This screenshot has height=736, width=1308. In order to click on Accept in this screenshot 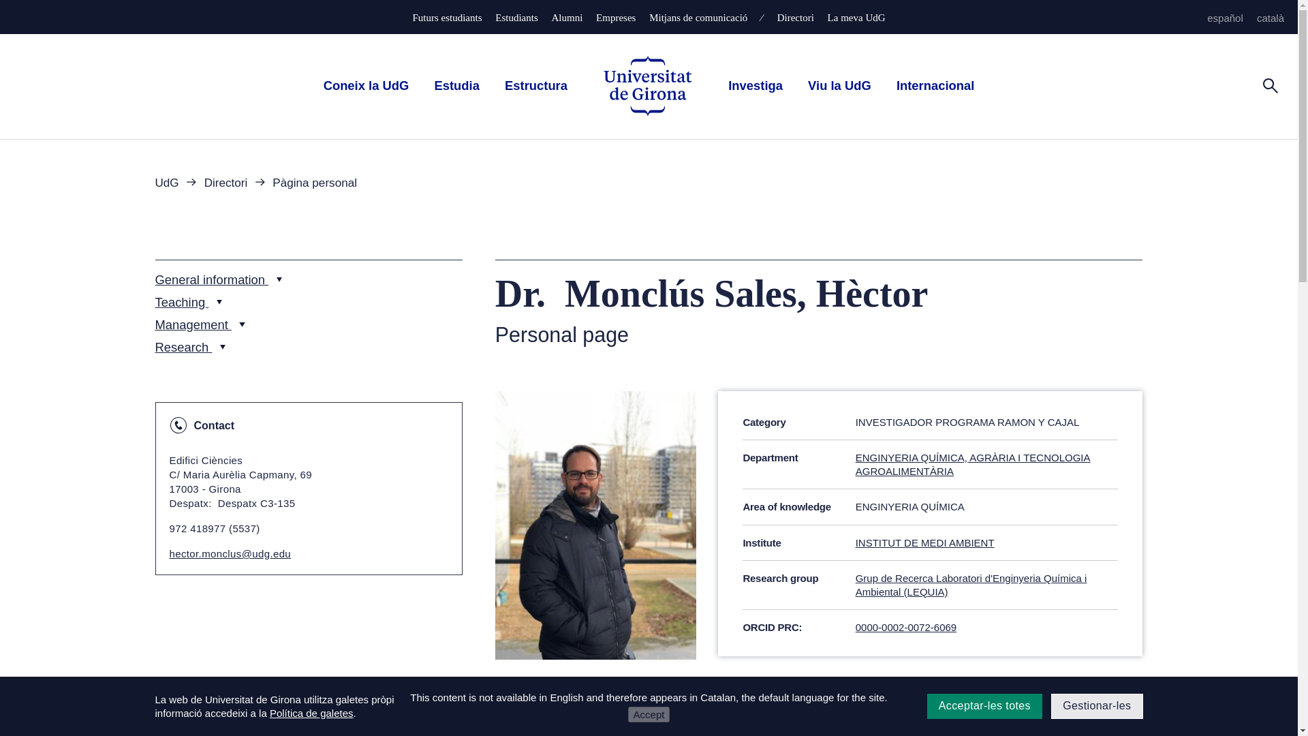, I will do `click(649, 714)`.